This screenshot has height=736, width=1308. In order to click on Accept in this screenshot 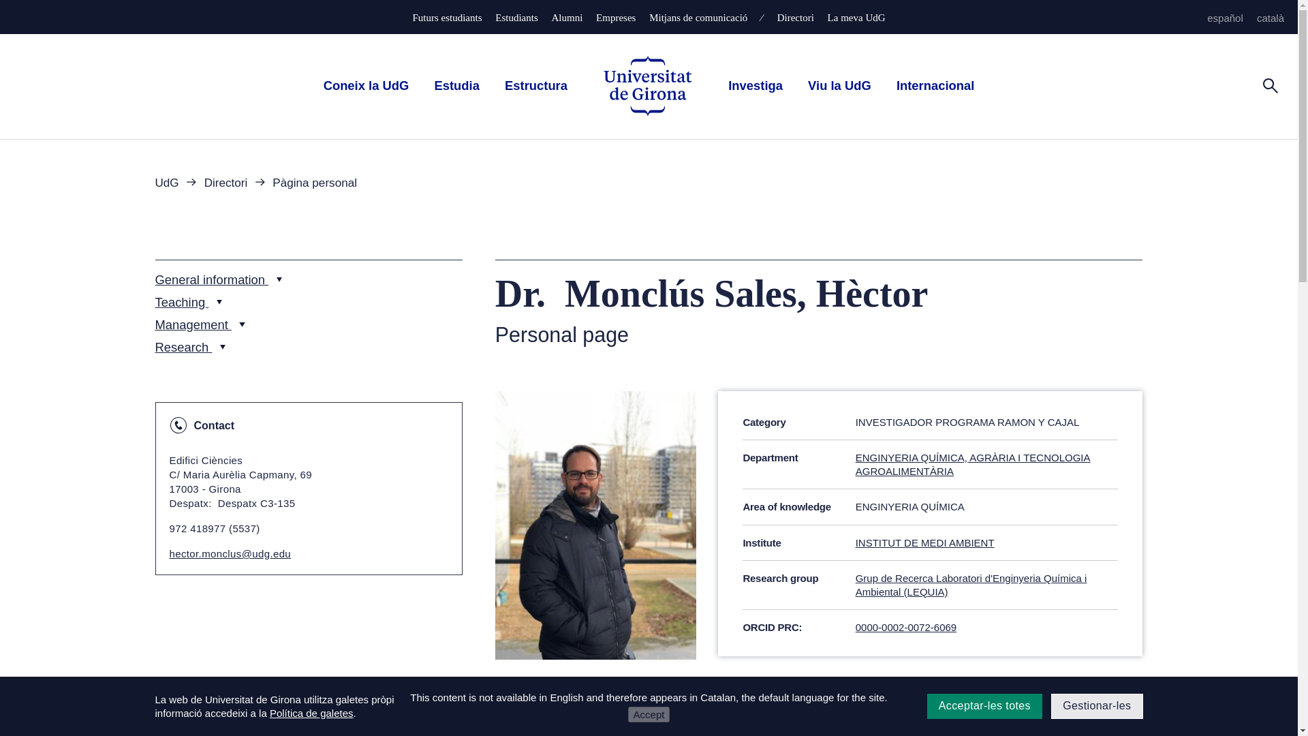, I will do `click(649, 714)`.